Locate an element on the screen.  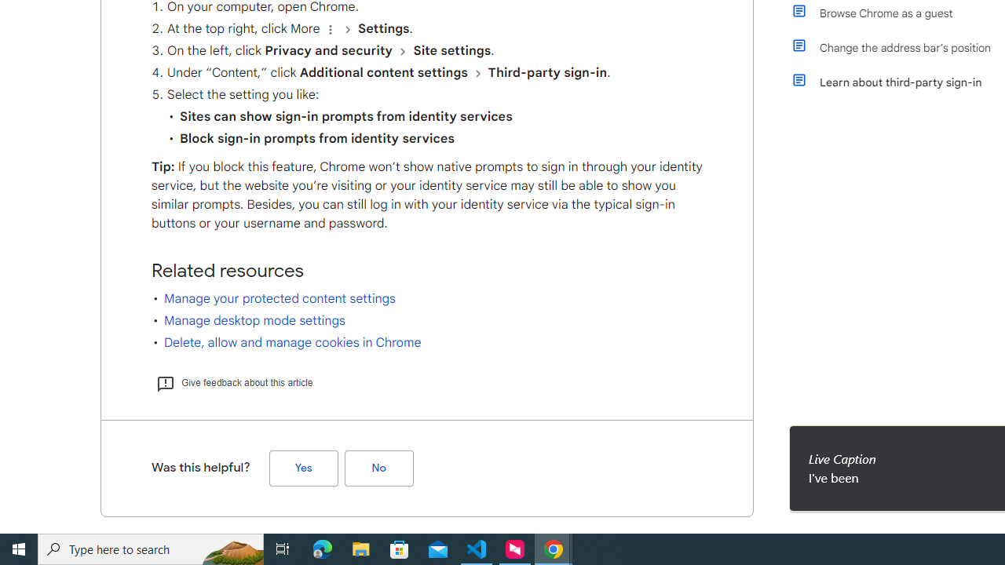
Organize is located at coordinates (330, 29).